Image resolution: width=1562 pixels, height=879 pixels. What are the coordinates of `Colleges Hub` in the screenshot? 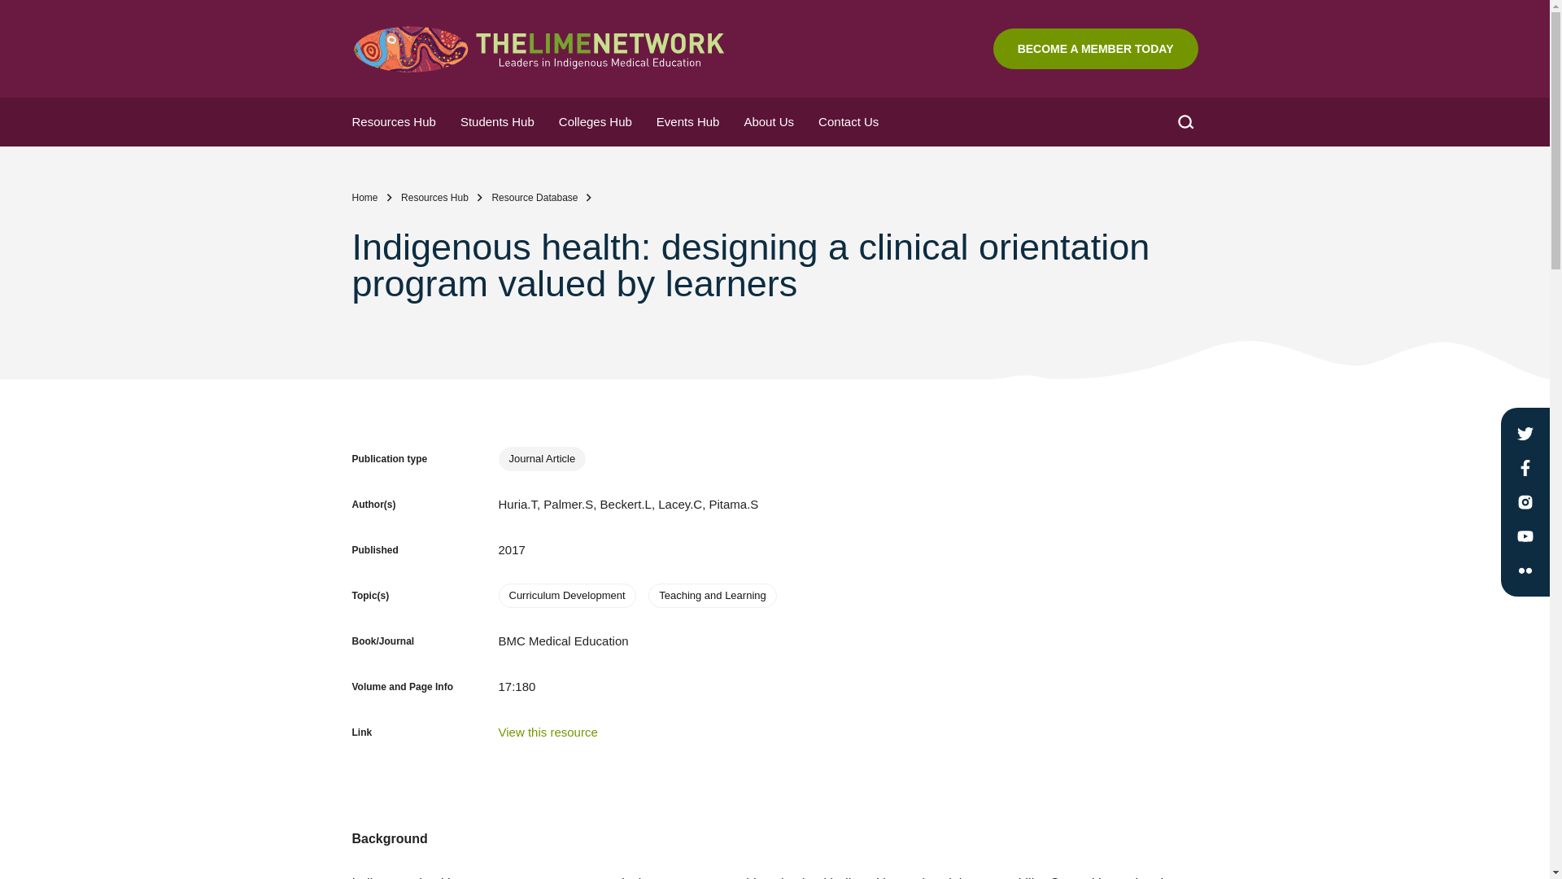 It's located at (596, 122).